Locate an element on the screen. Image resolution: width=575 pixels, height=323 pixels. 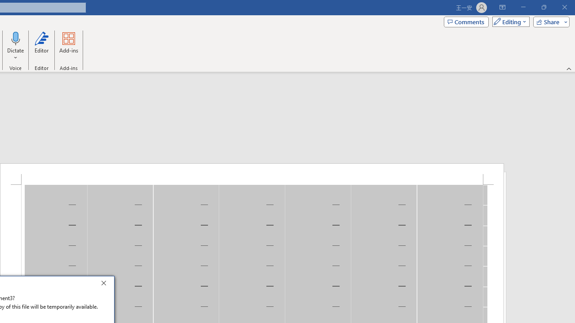
Dictate is located at coordinates (16, 46).